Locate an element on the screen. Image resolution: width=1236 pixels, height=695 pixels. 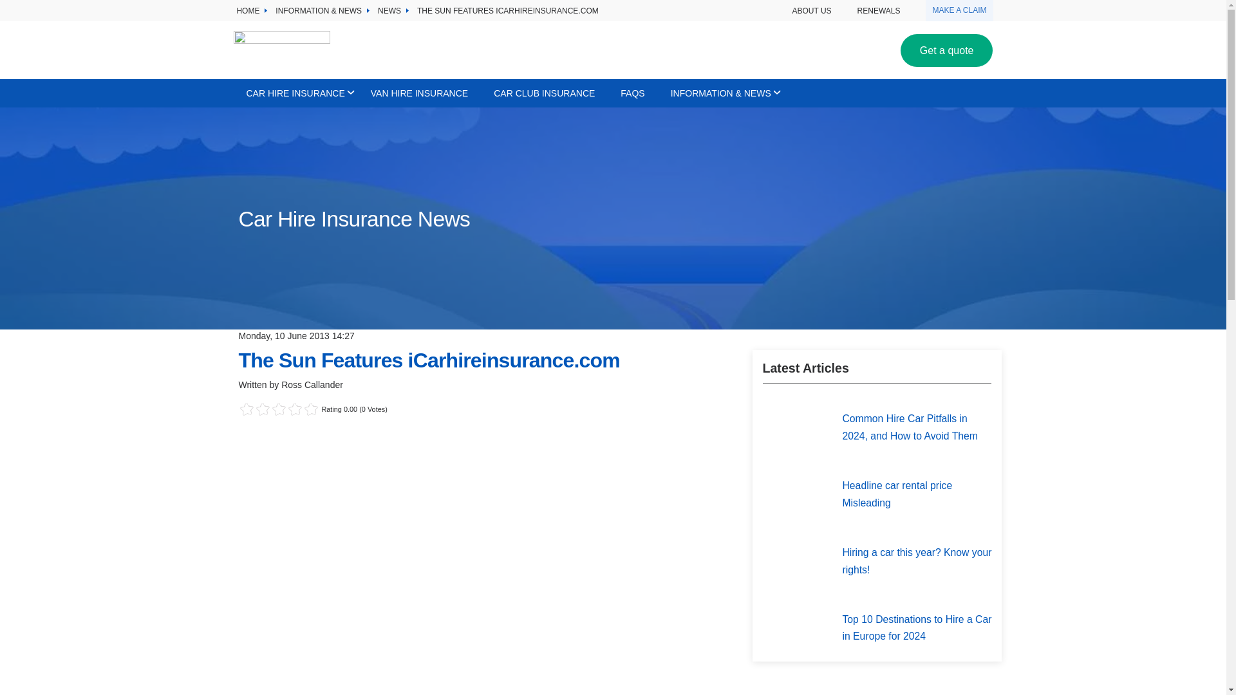
NEWS is located at coordinates (389, 12).